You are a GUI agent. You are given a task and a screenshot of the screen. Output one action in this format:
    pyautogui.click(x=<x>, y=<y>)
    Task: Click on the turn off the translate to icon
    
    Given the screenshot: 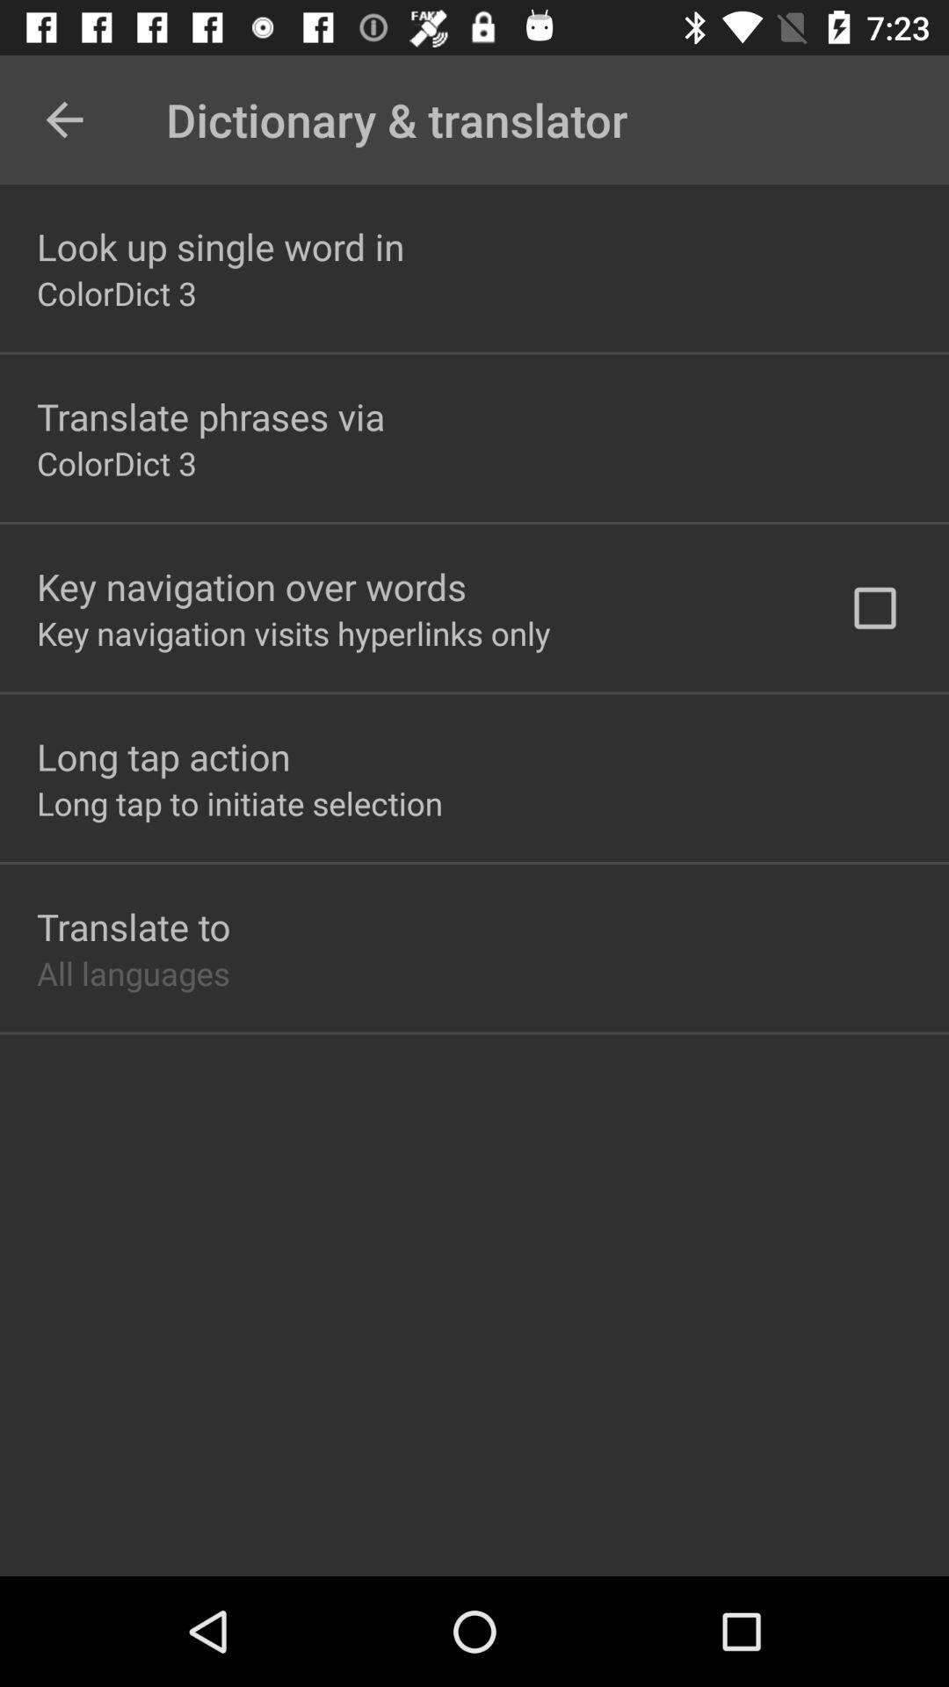 What is the action you would take?
    pyautogui.click(x=134, y=926)
    